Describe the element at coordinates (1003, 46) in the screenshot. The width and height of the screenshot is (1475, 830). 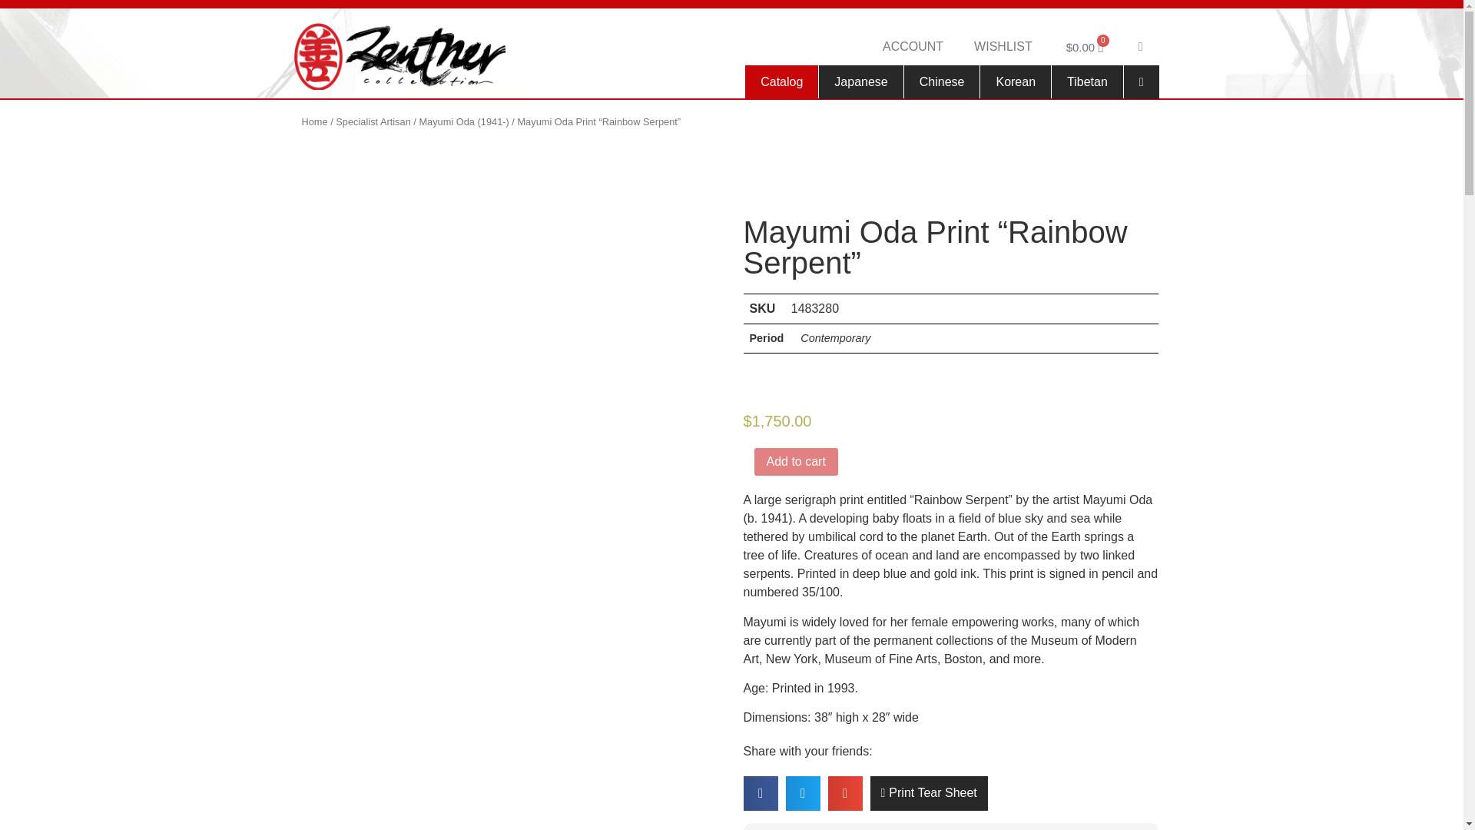
I see `WISHLIST` at that location.